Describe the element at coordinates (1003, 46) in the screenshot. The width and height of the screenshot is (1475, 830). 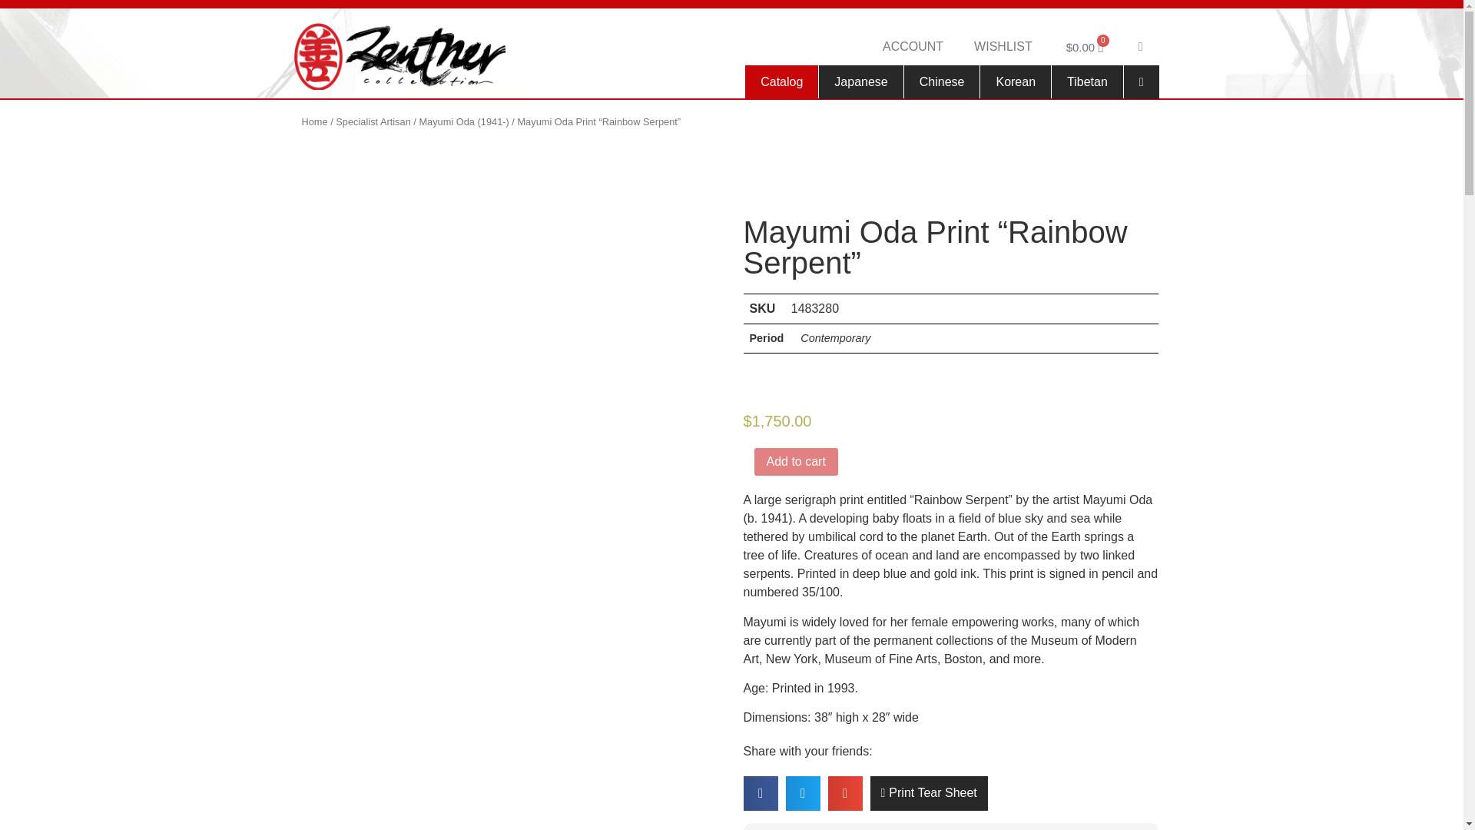
I see `WISHLIST` at that location.